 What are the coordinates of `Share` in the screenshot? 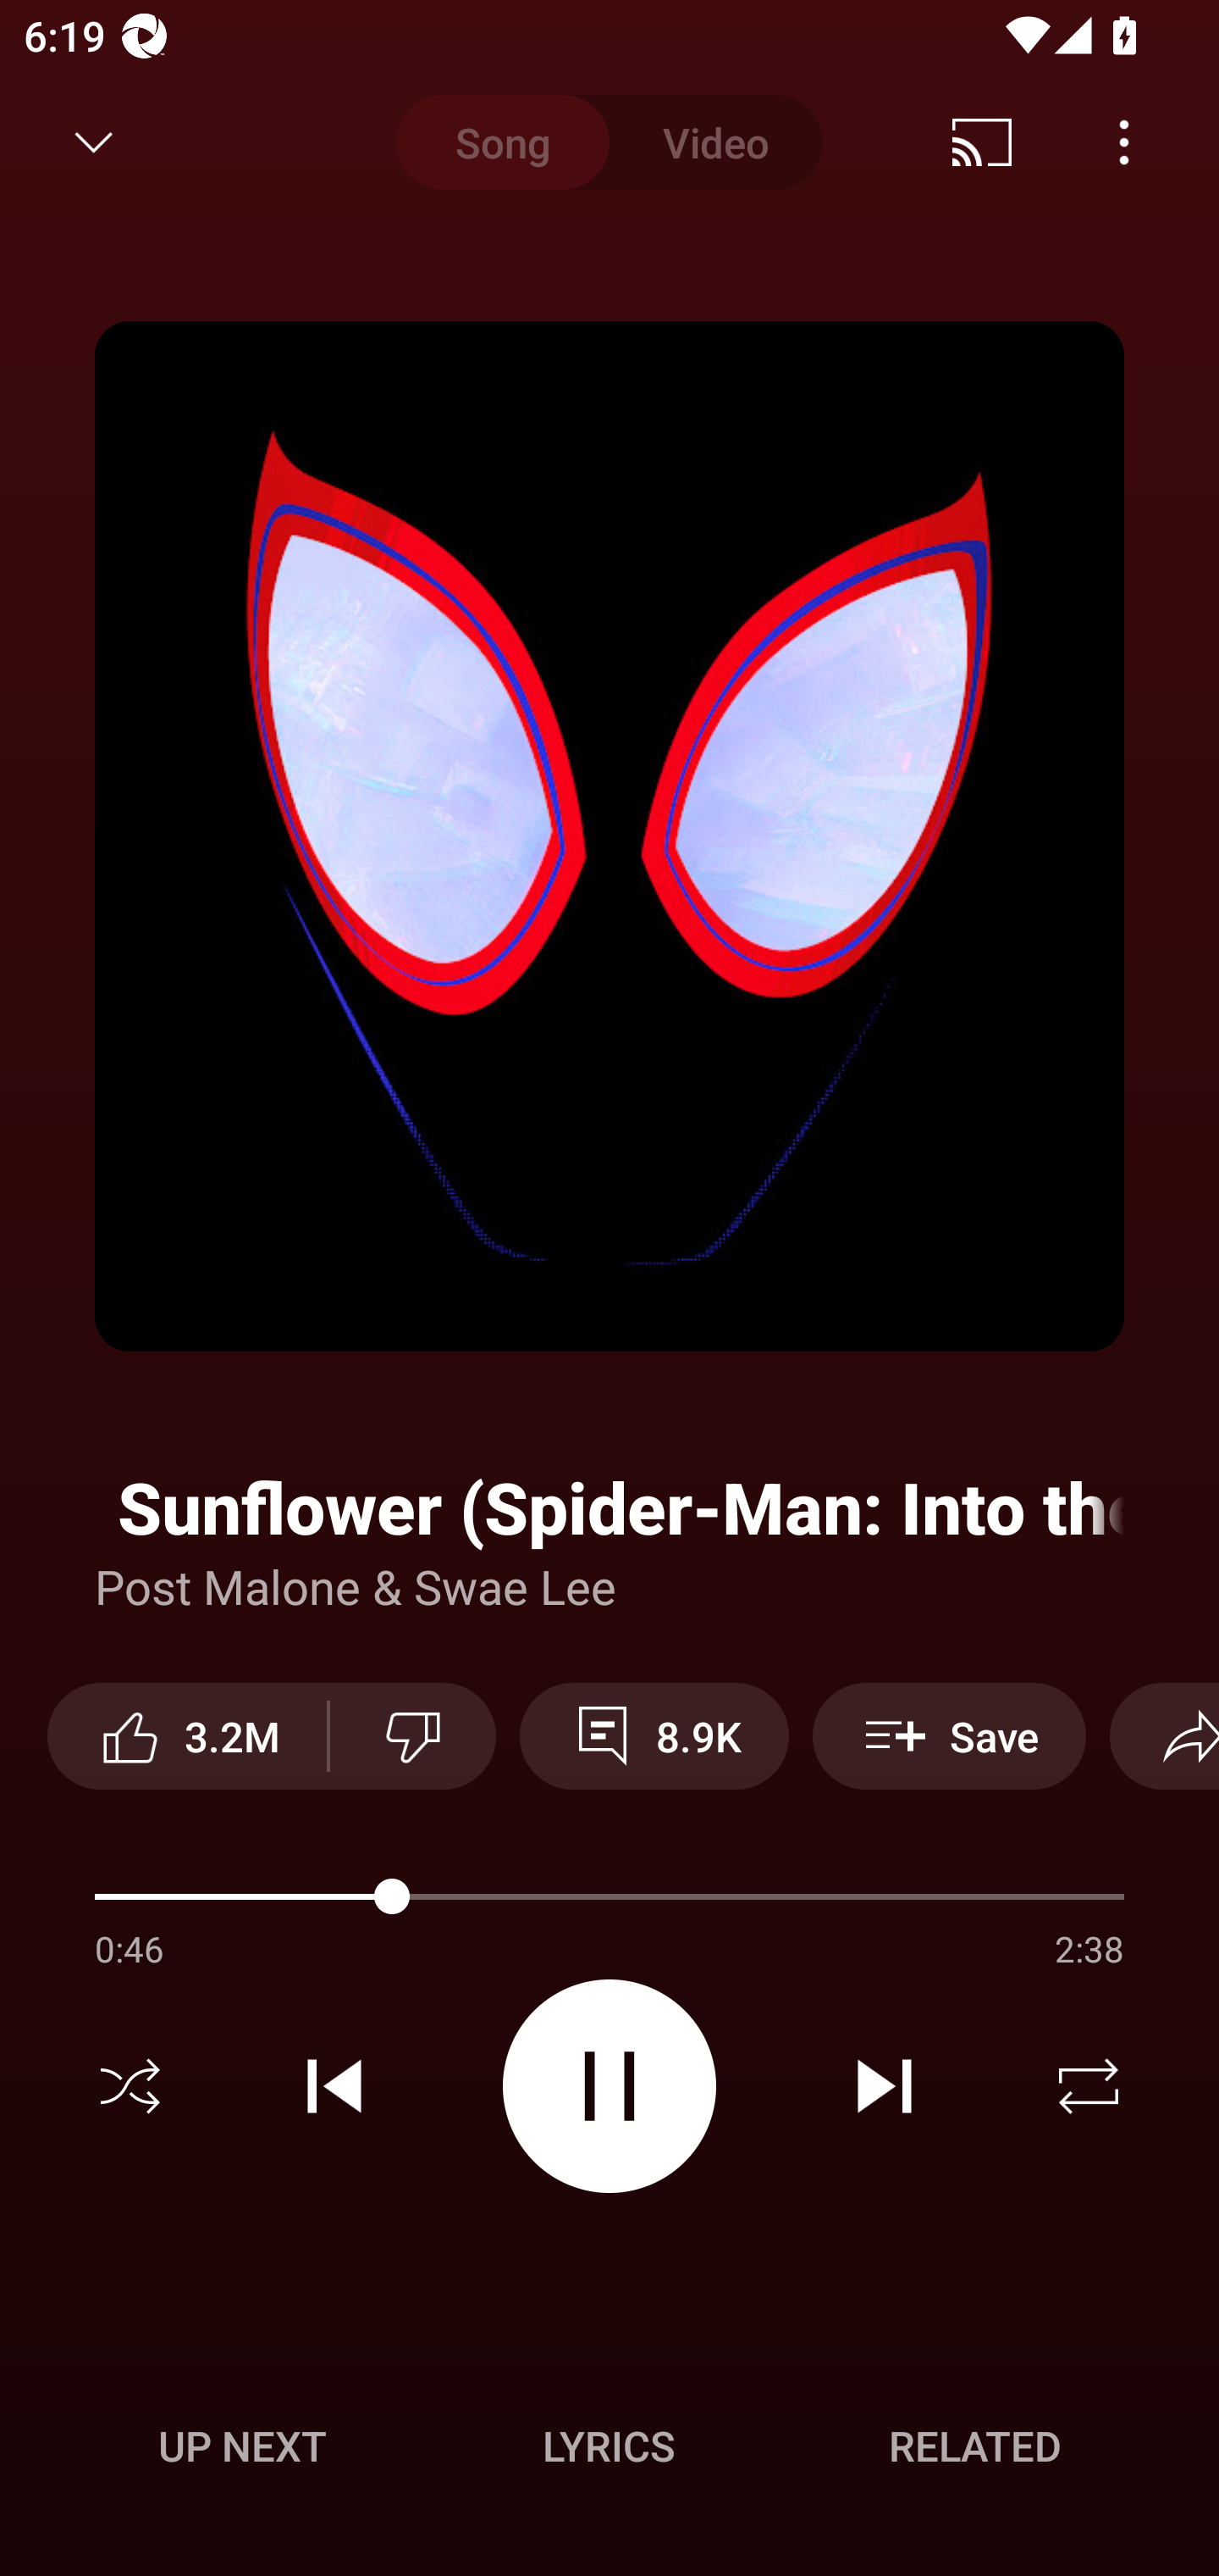 It's located at (1164, 1735).